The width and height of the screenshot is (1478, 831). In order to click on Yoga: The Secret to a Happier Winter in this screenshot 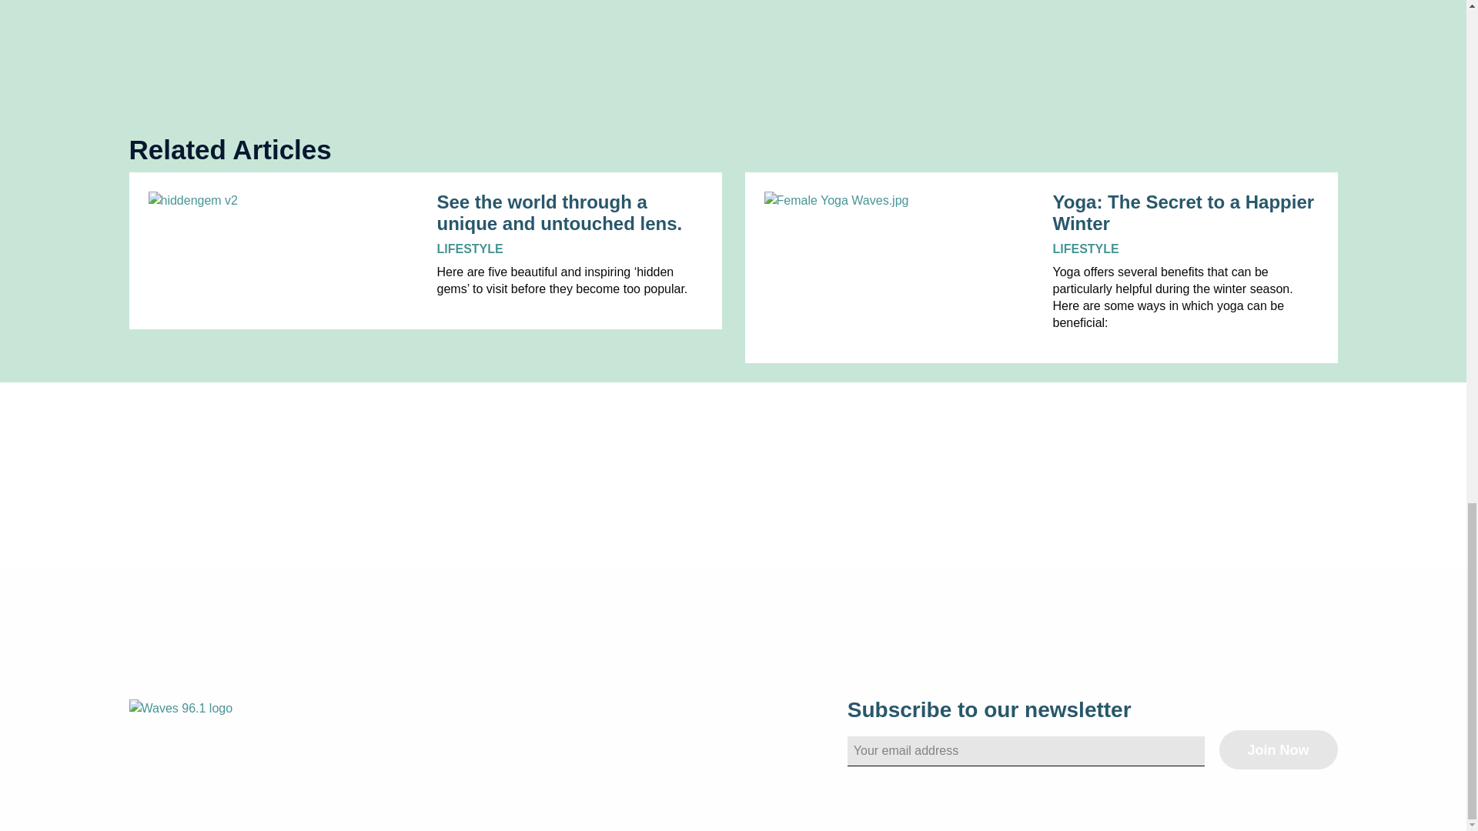, I will do `click(1185, 214)`.